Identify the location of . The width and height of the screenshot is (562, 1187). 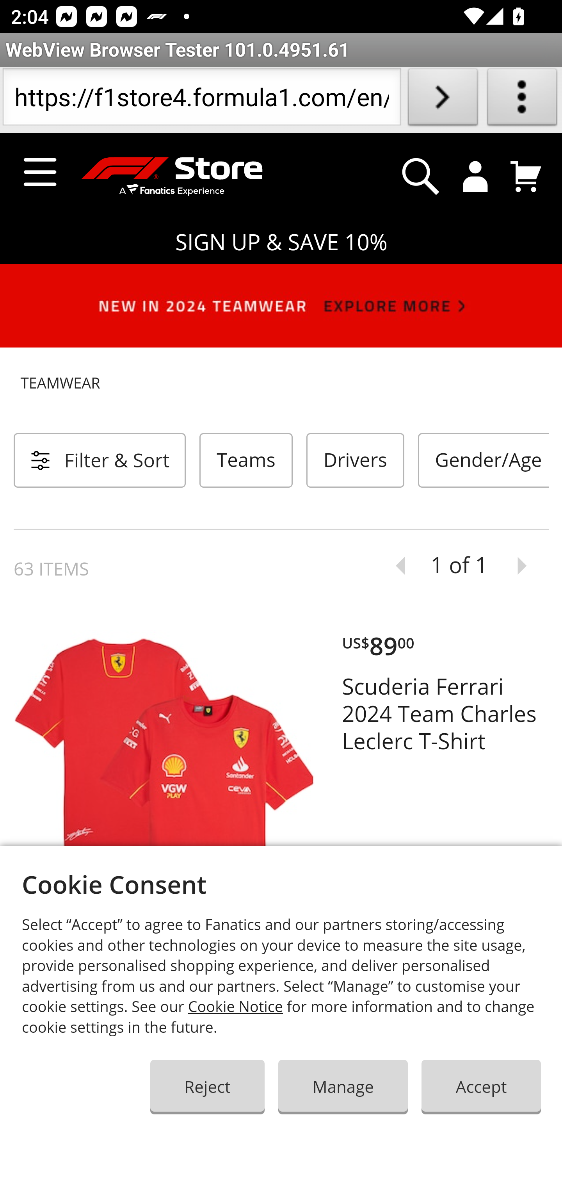
(476, 176).